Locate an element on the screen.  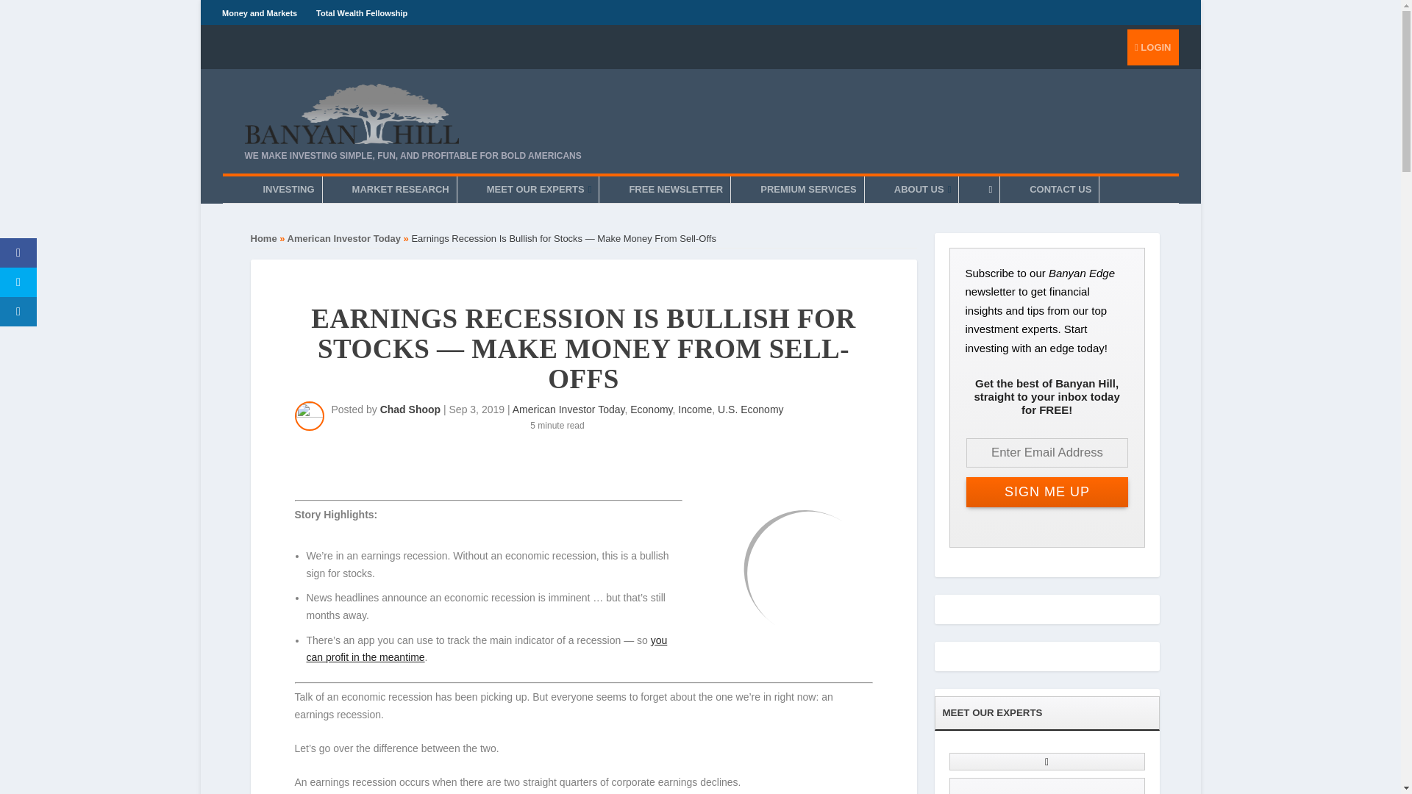
Economy is located at coordinates (650, 409).